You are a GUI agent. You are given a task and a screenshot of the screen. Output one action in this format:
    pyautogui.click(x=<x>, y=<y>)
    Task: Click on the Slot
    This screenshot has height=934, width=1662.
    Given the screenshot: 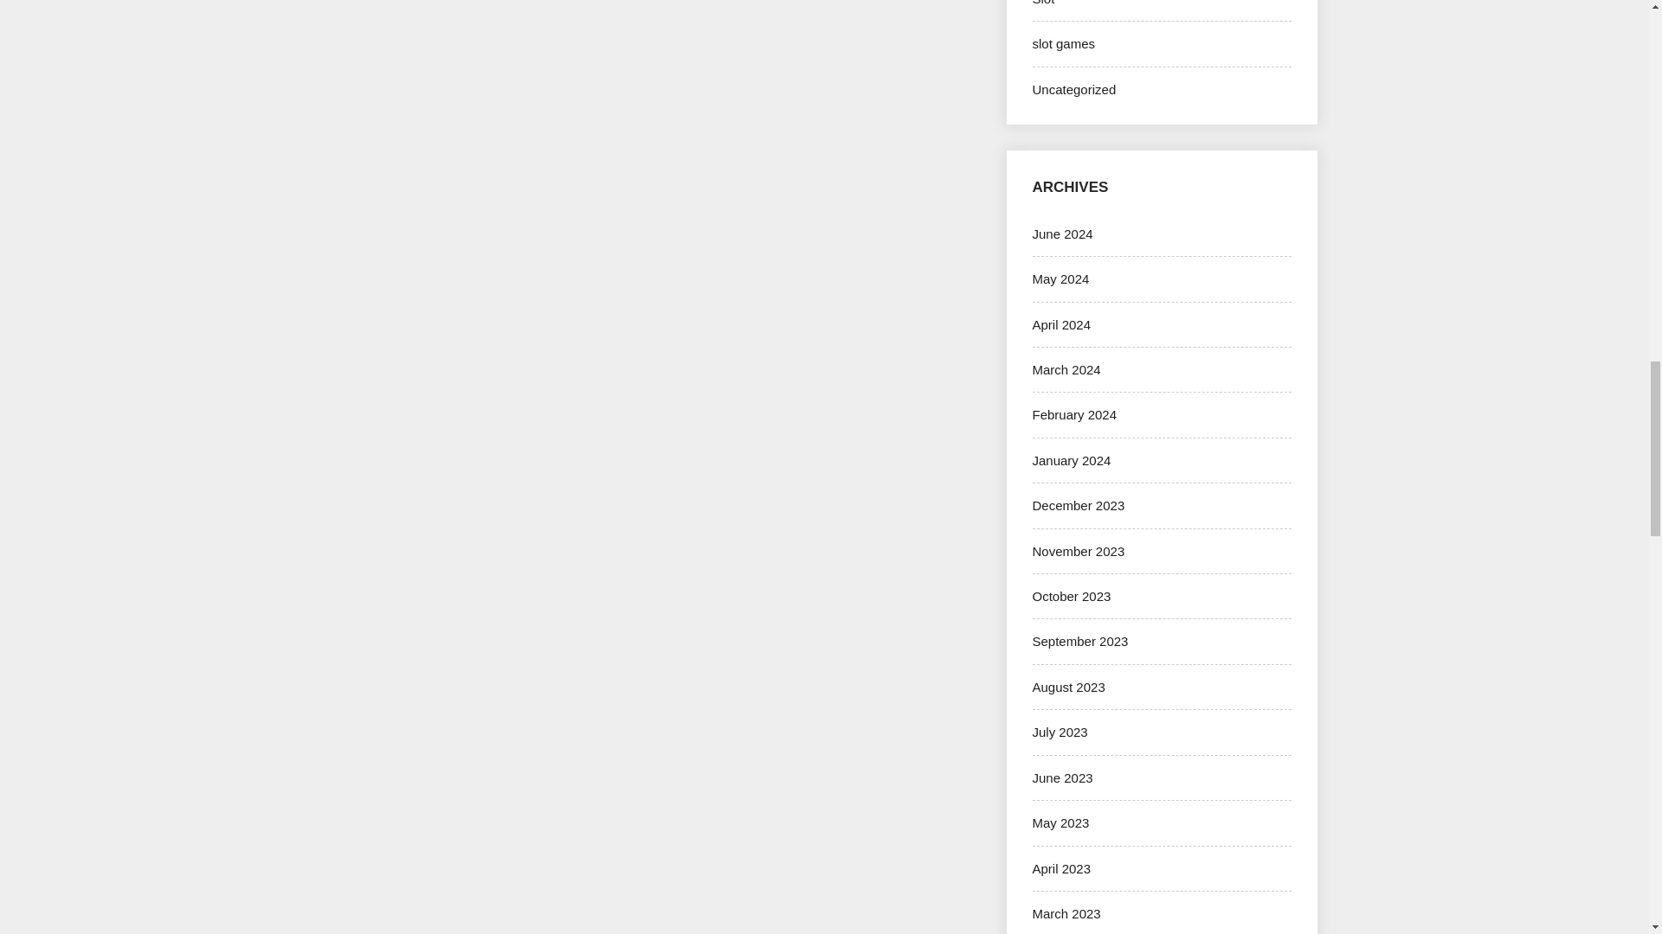 What is the action you would take?
    pyautogui.click(x=1042, y=3)
    